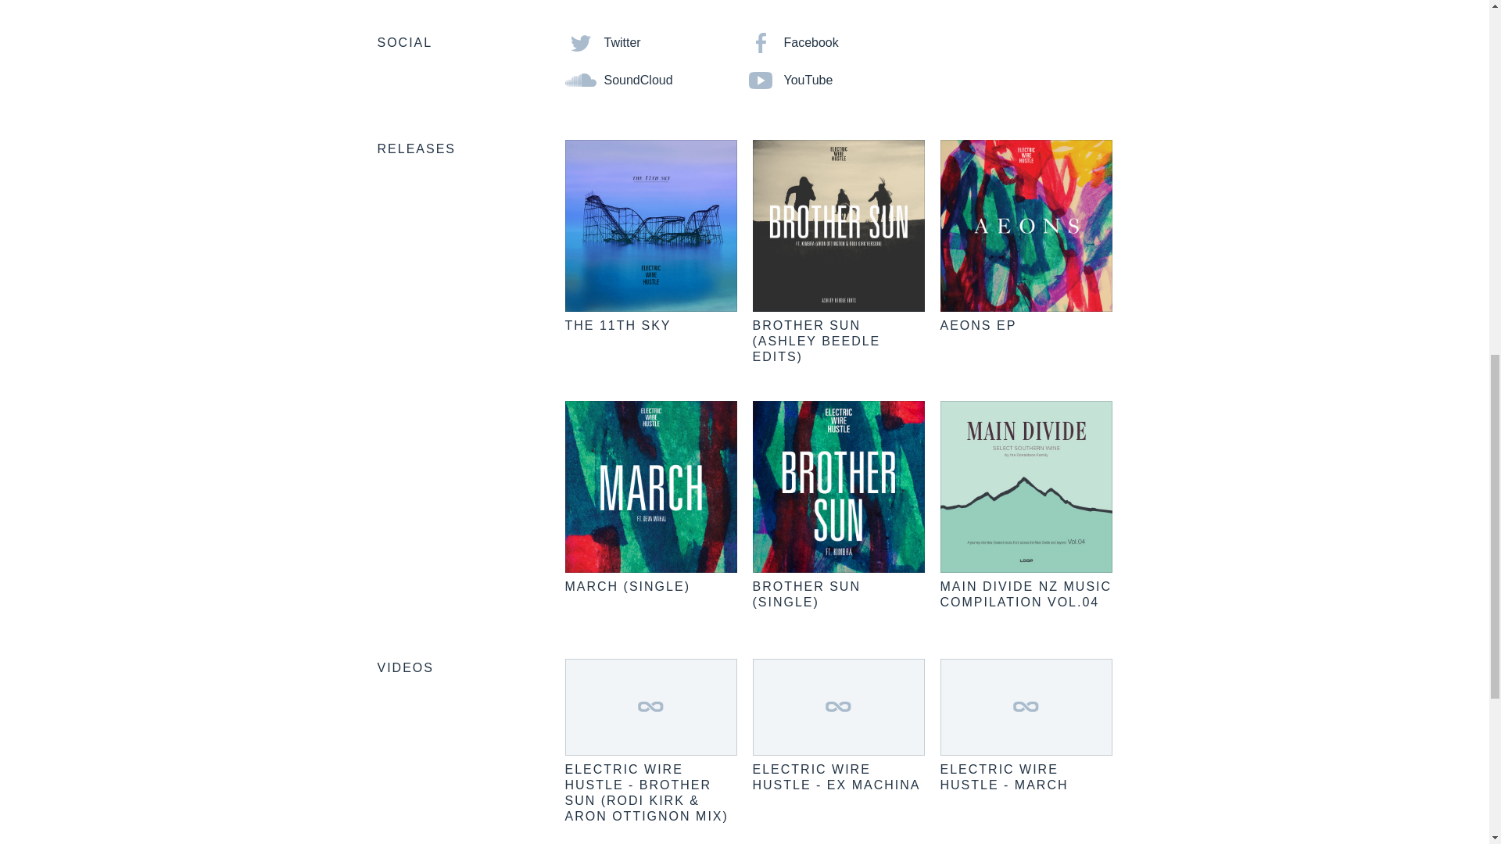  I want to click on Twitter, so click(602, 42).